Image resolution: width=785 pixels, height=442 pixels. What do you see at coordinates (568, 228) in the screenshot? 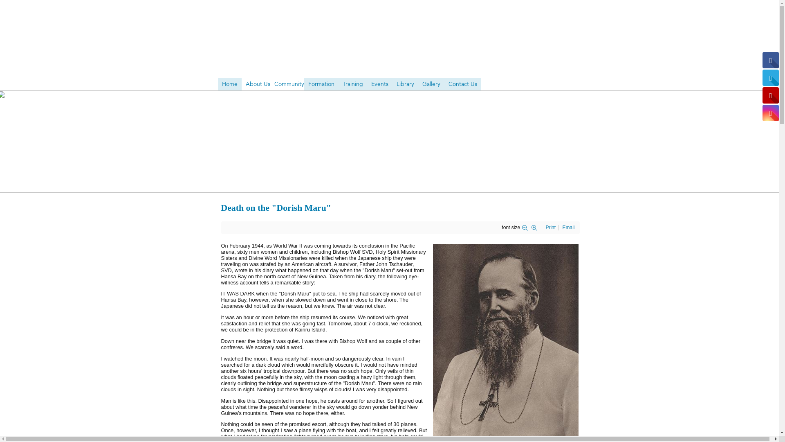
I see `Email` at bounding box center [568, 228].